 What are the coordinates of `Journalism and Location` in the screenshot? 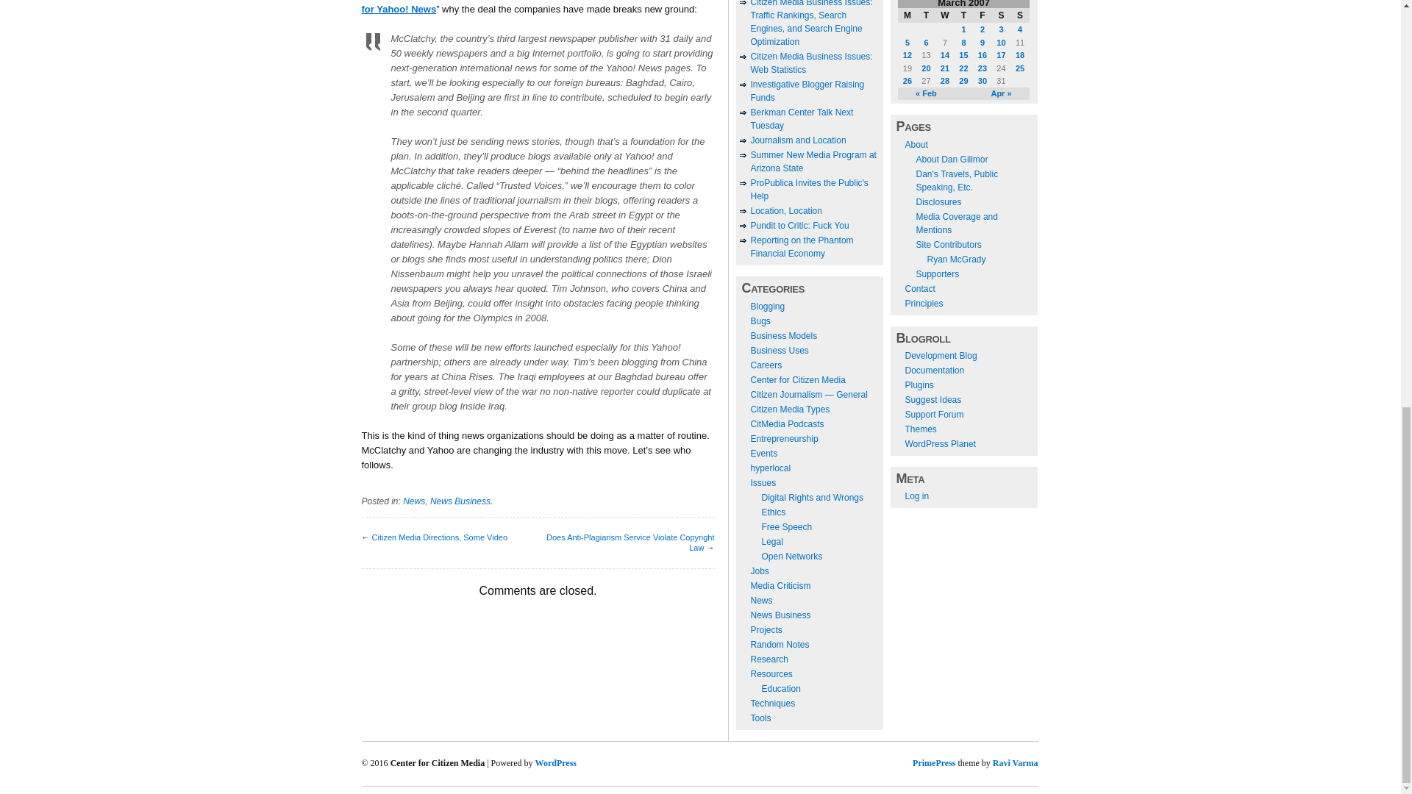 It's located at (797, 140).